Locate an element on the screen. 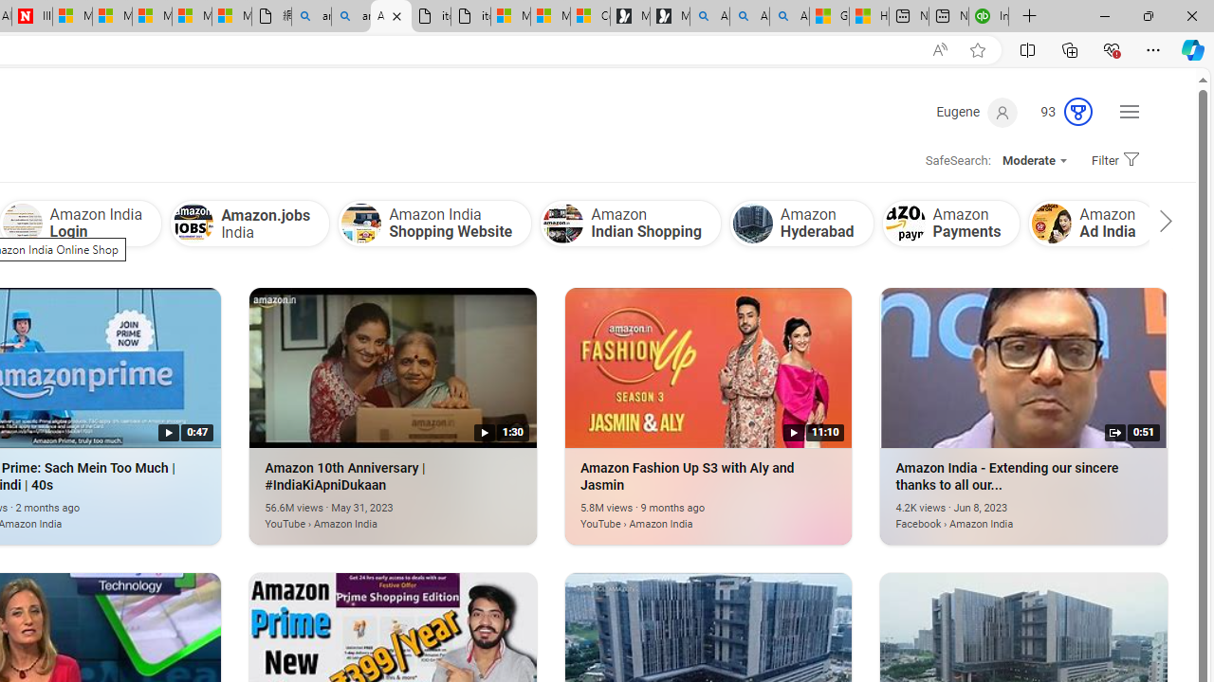 This screenshot has height=682, width=1214. Amazon Hyderabad is located at coordinates (801, 223).